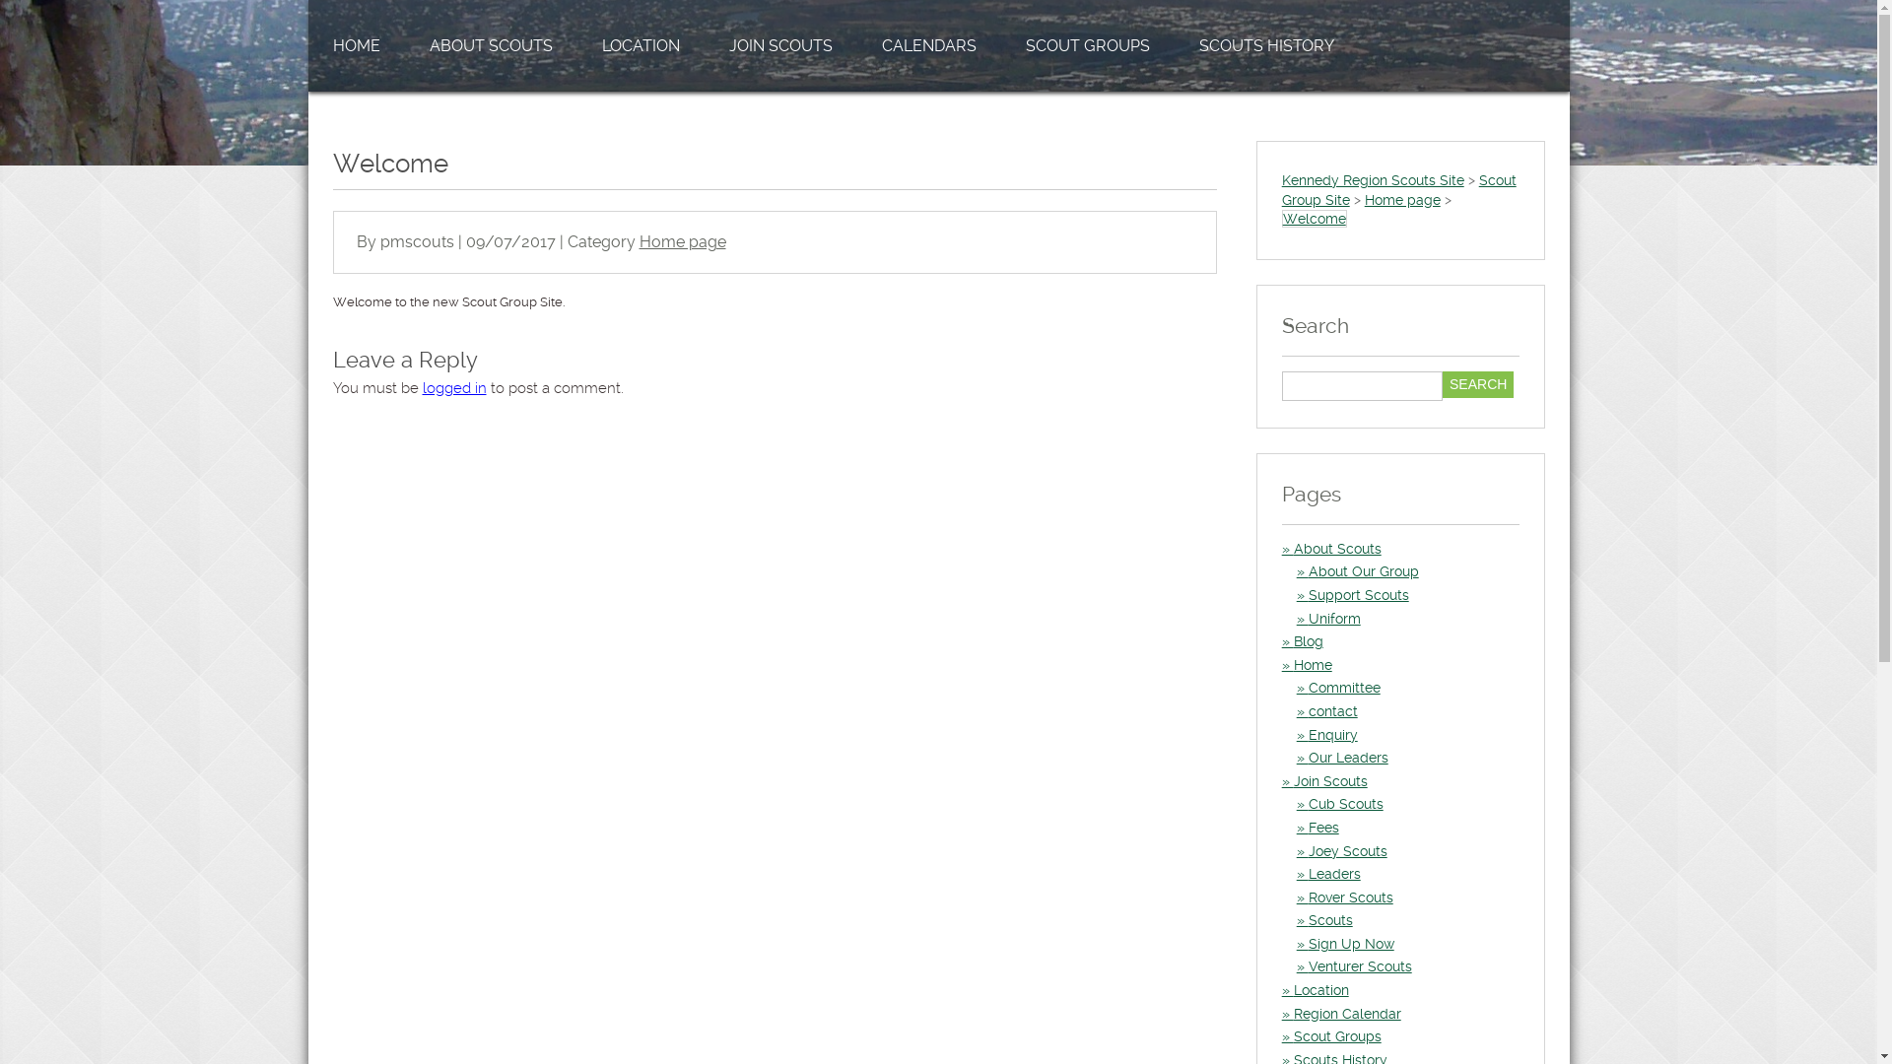 The image size is (1892, 1064). Describe the element at coordinates (1403, 200) in the screenshot. I see `Home page` at that location.